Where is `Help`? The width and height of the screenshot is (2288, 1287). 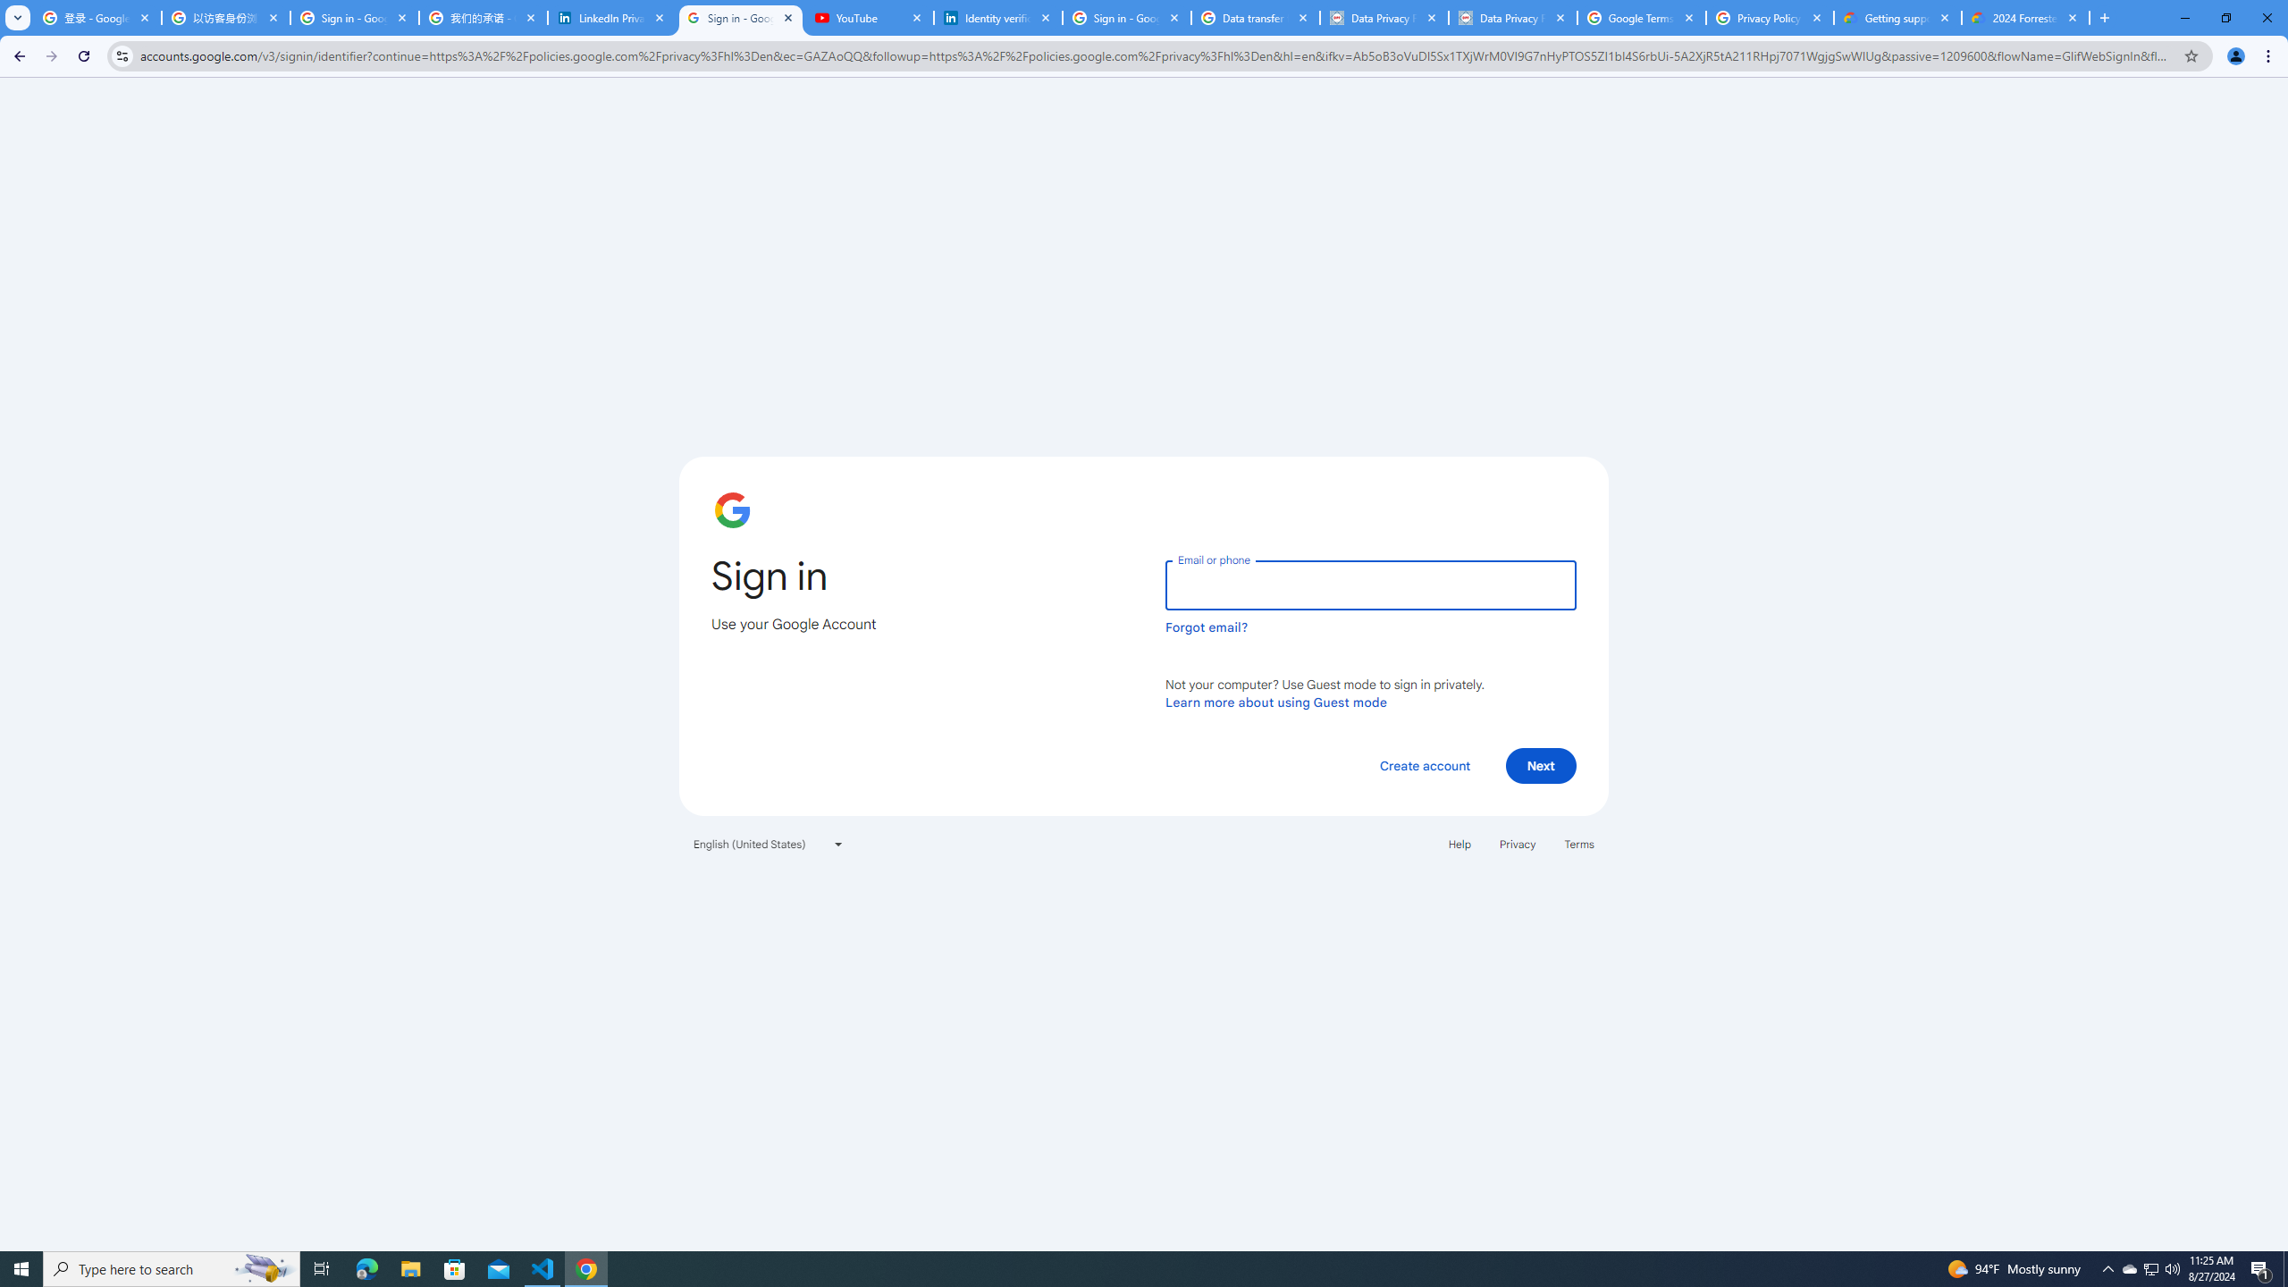 Help is located at coordinates (1459, 844).